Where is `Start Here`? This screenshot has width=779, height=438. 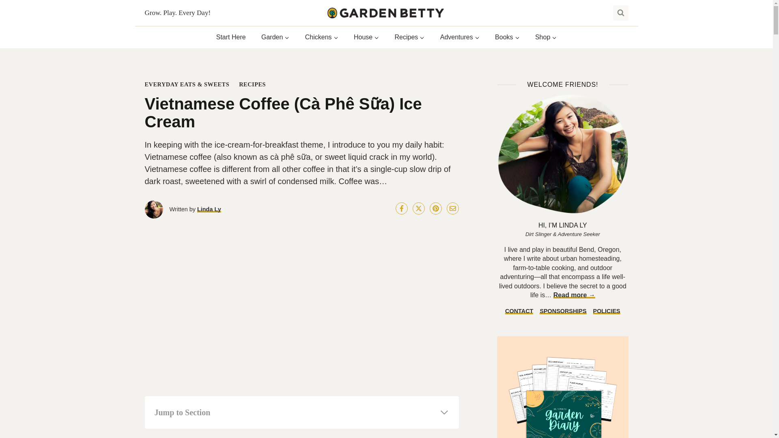
Start Here is located at coordinates (231, 37).